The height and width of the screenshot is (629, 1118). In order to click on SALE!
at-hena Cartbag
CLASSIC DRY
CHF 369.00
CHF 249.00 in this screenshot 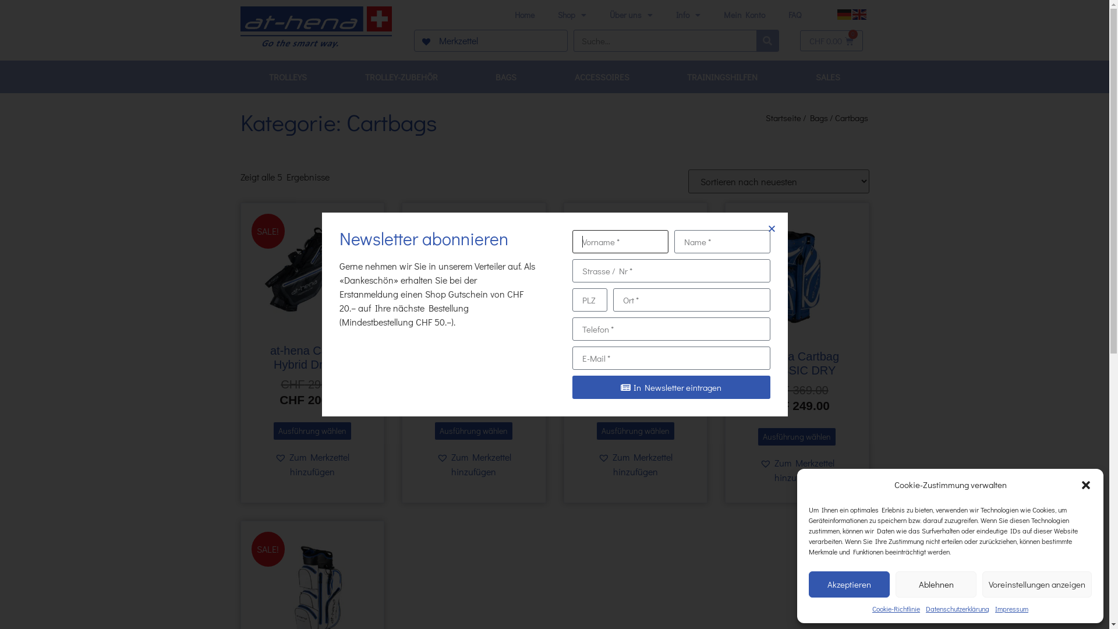, I will do `click(797, 317)`.